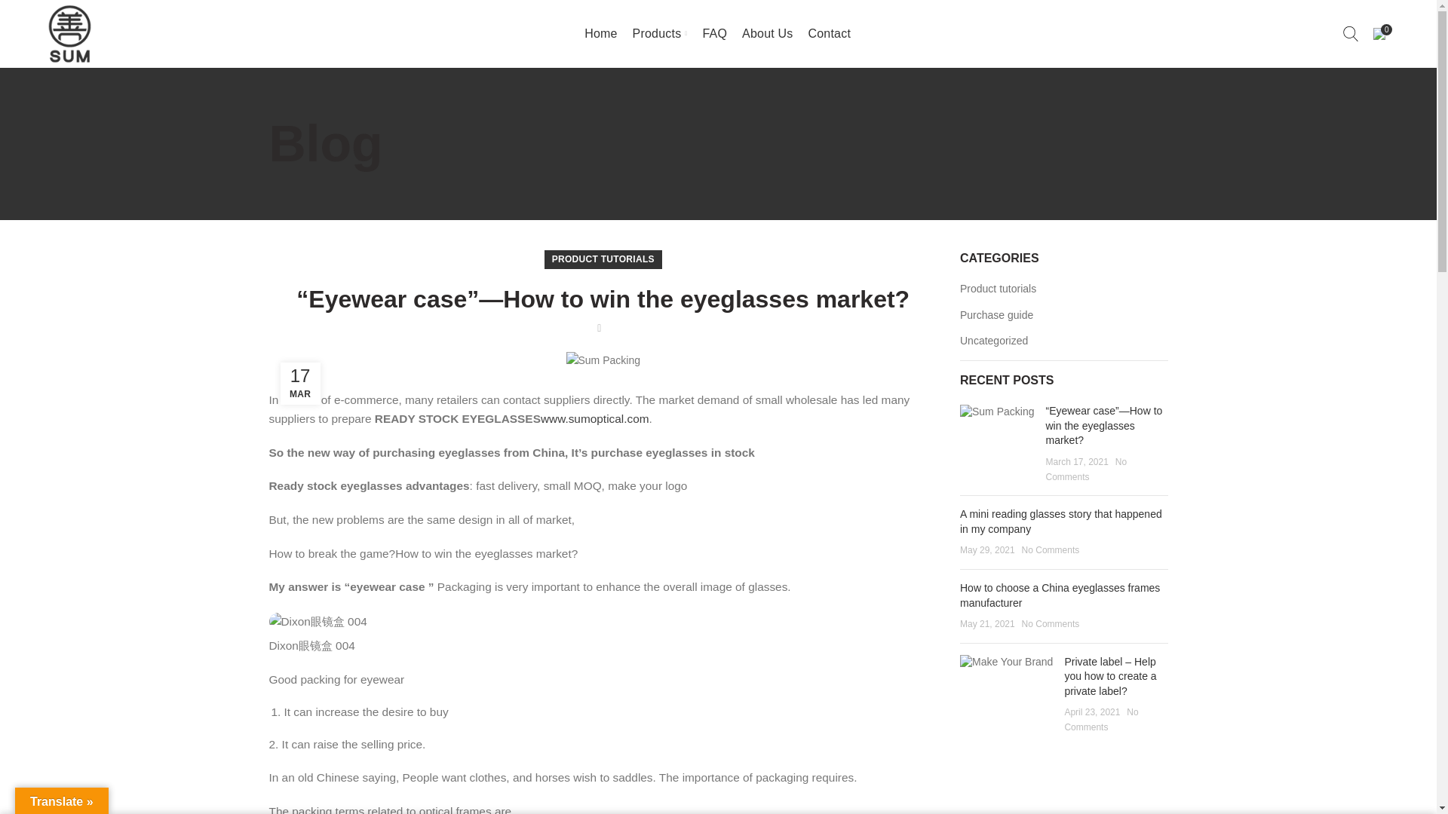  I want to click on Make Your Brand, so click(1006, 662).